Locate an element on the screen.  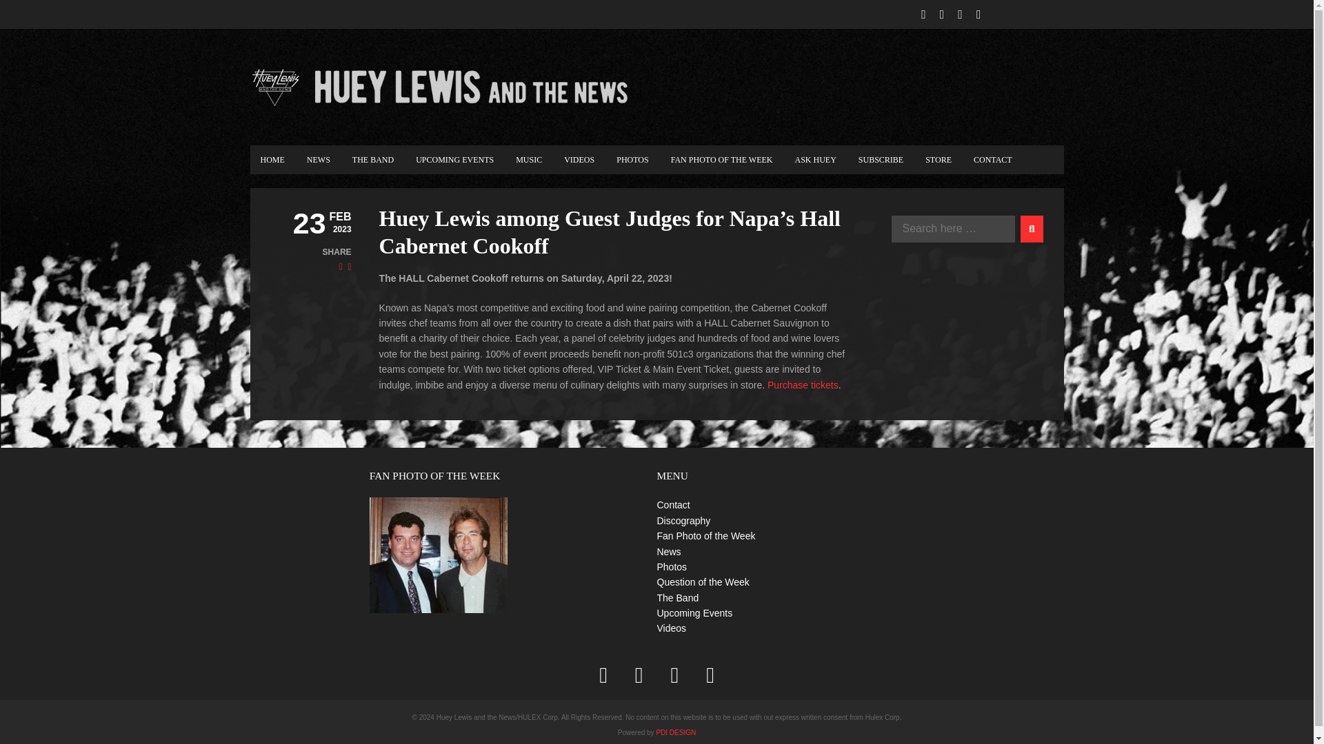
VIDEOS is located at coordinates (579, 159).